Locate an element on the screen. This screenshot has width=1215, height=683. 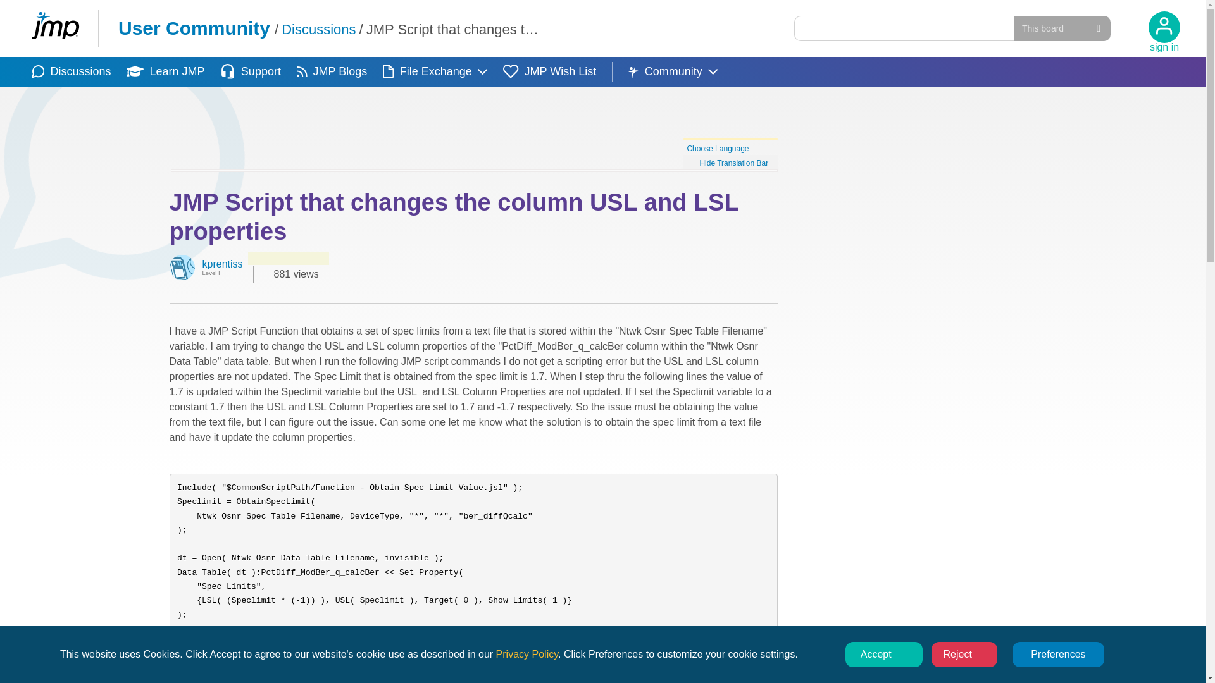
JMP Blogs is located at coordinates (807, 28).